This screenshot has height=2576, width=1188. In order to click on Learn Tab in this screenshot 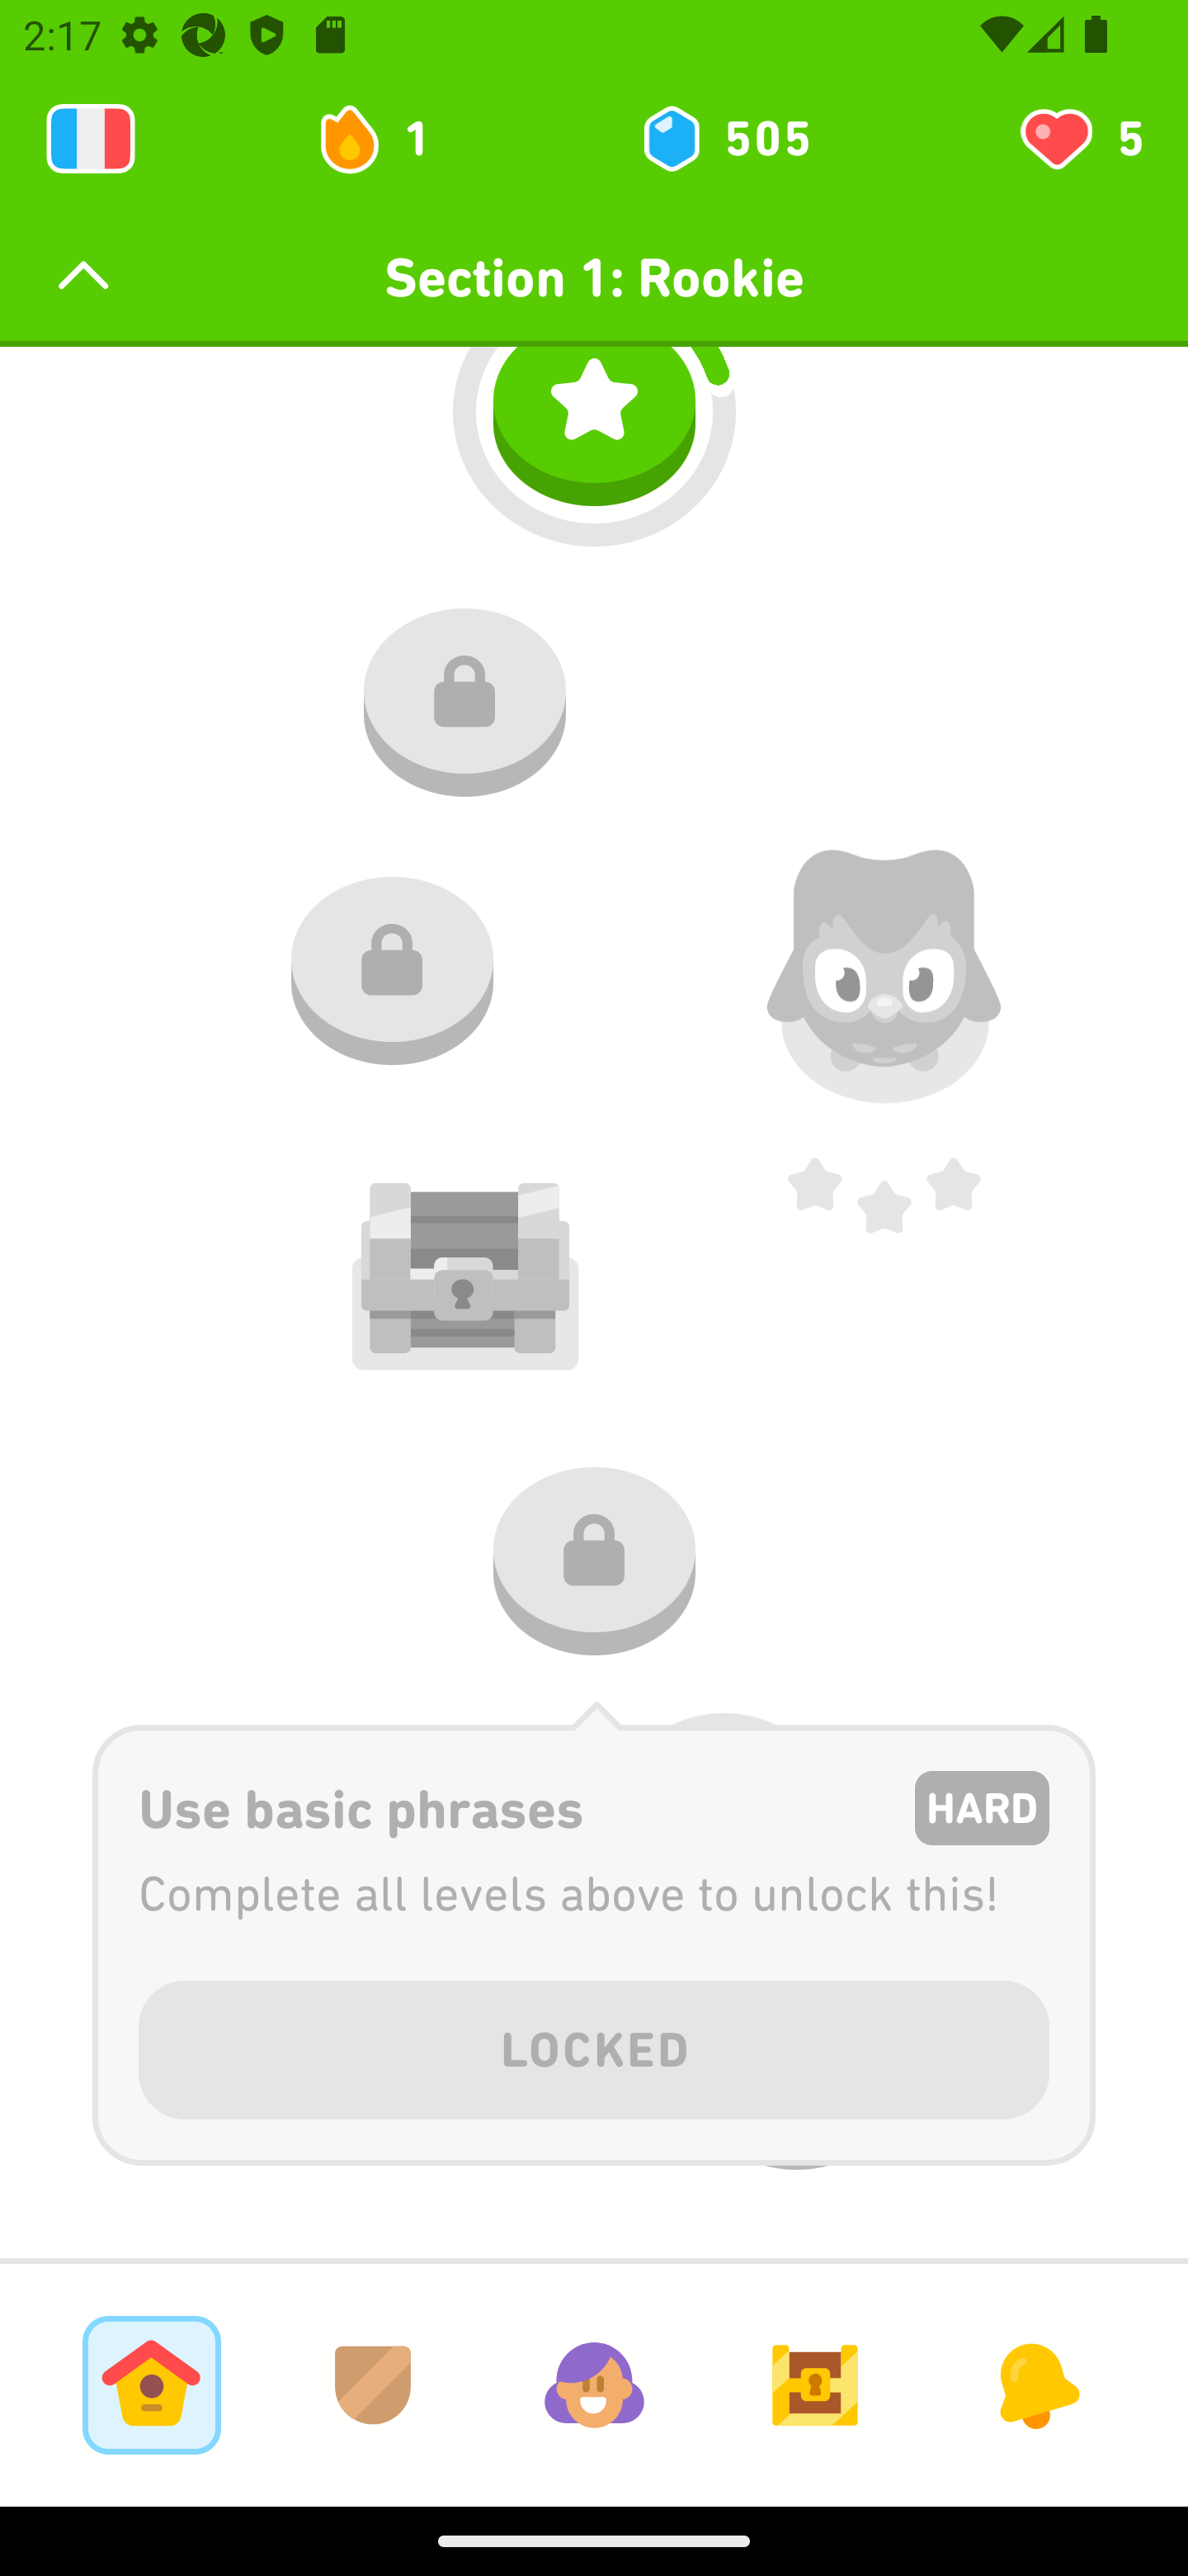, I will do `click(151, 2384)`.